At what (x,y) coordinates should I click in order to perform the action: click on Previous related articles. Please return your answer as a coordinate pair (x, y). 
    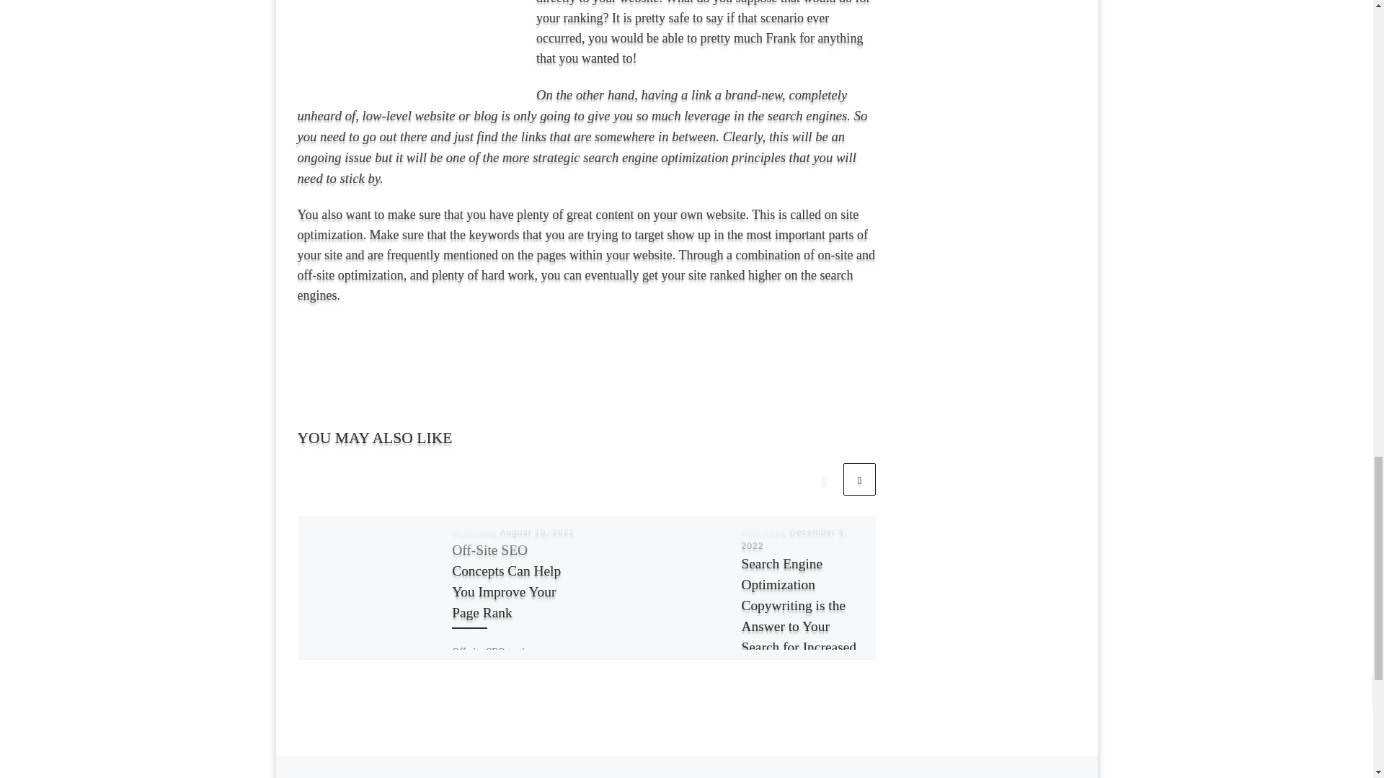
    Looking at the image, I should click on (824, 478).